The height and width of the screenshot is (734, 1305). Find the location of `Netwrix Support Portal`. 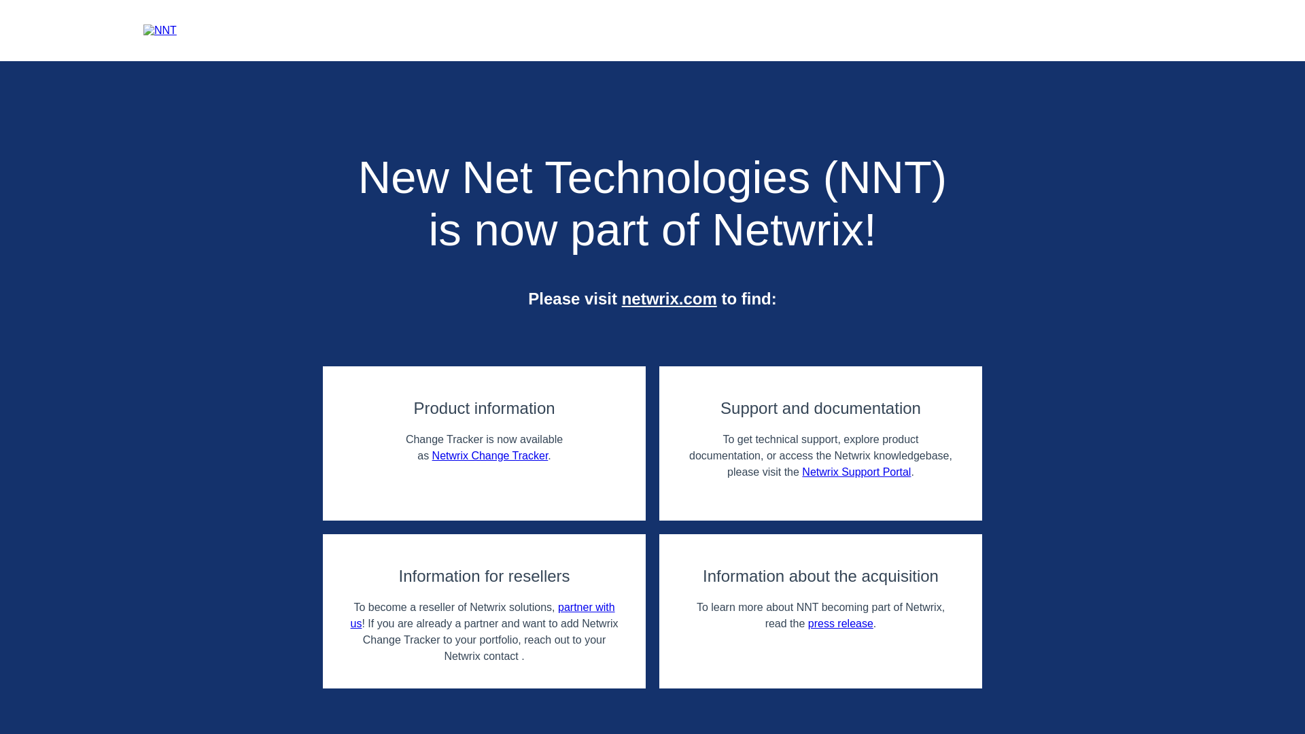

Netwrix Support Portal is located at coordinates (856, 472).